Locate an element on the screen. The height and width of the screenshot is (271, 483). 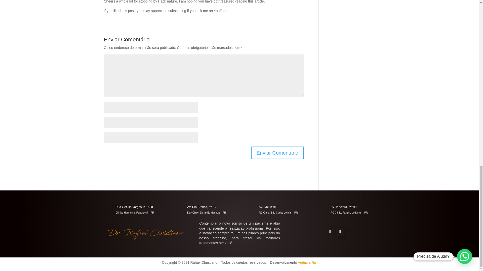
logo is located at coordinates (144, 234).